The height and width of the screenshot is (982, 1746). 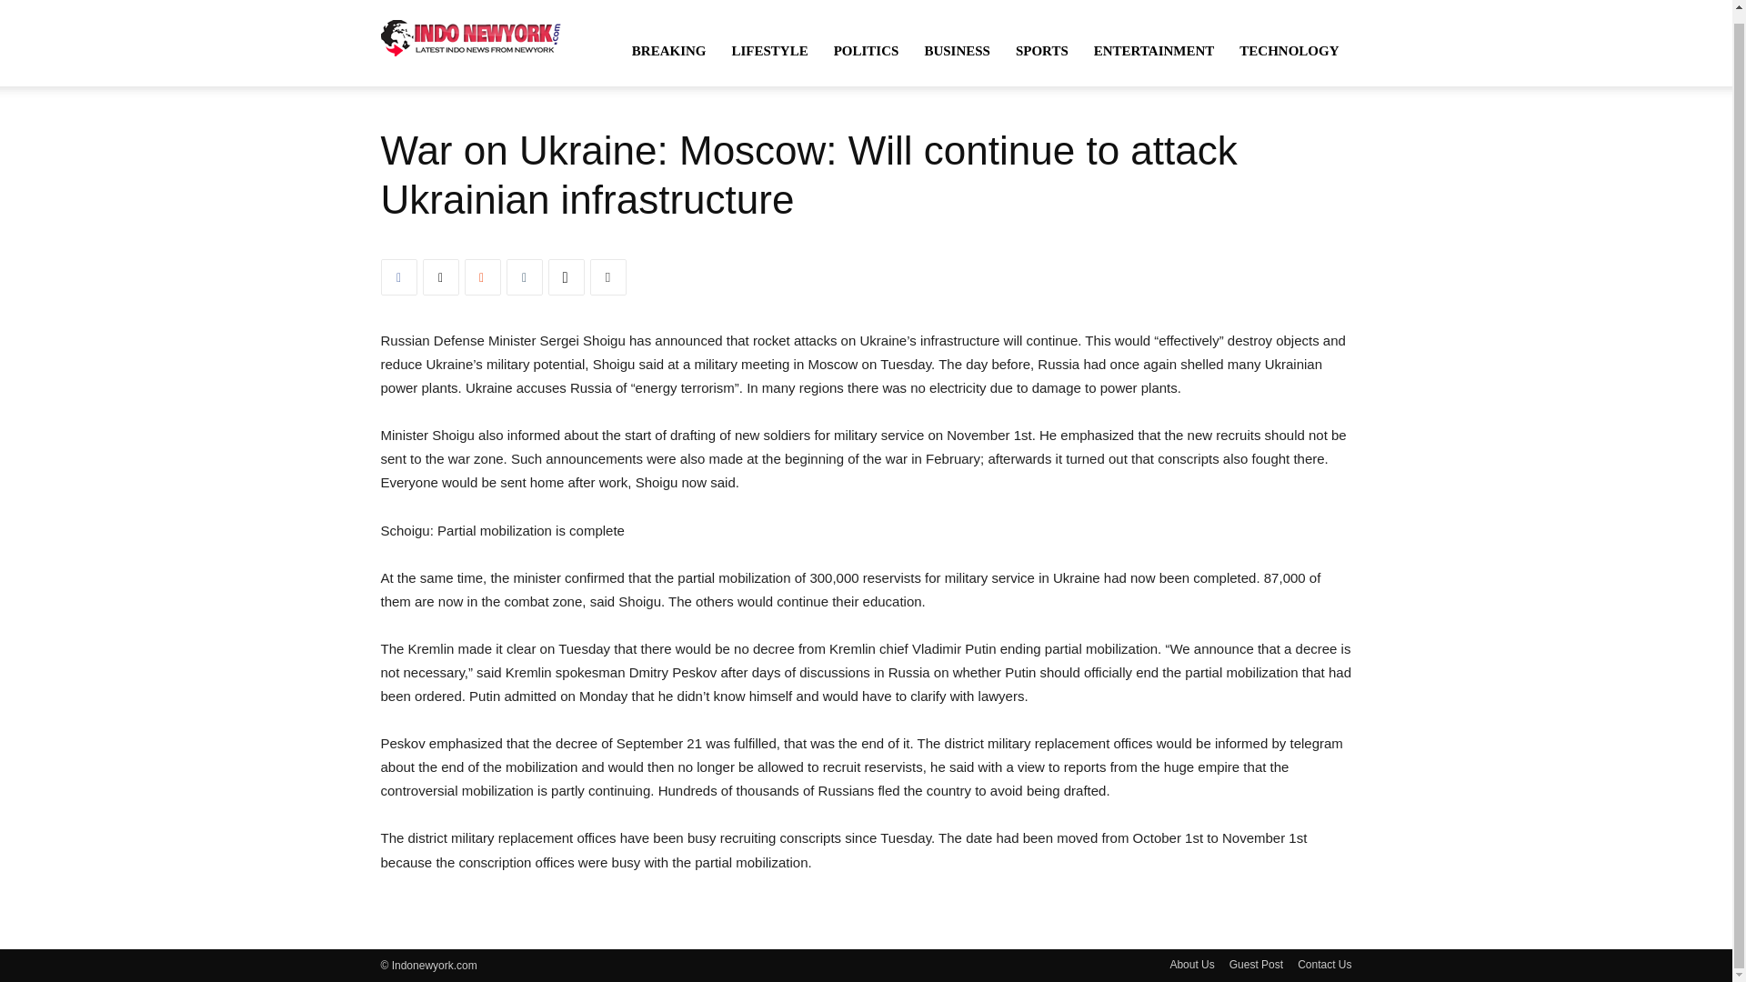 I want to click on Digg, so click(x=566, y=277).